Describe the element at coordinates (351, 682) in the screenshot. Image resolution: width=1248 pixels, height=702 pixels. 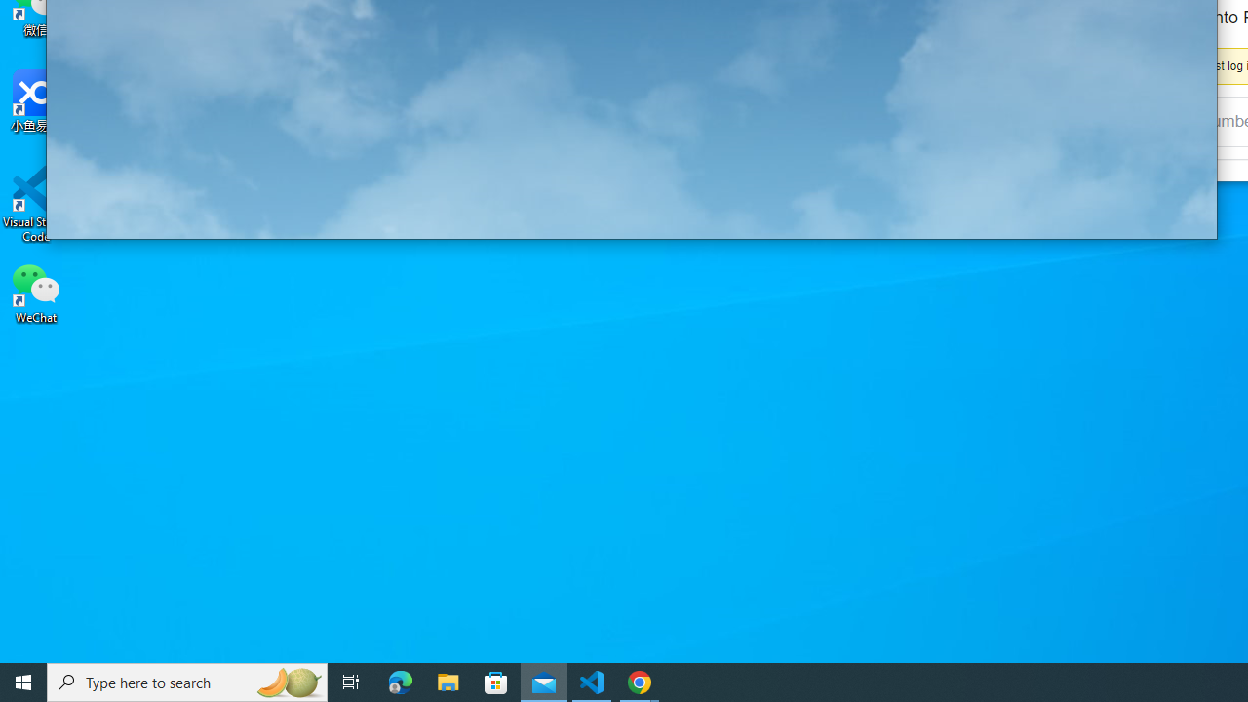
I see `Task View` at that location.